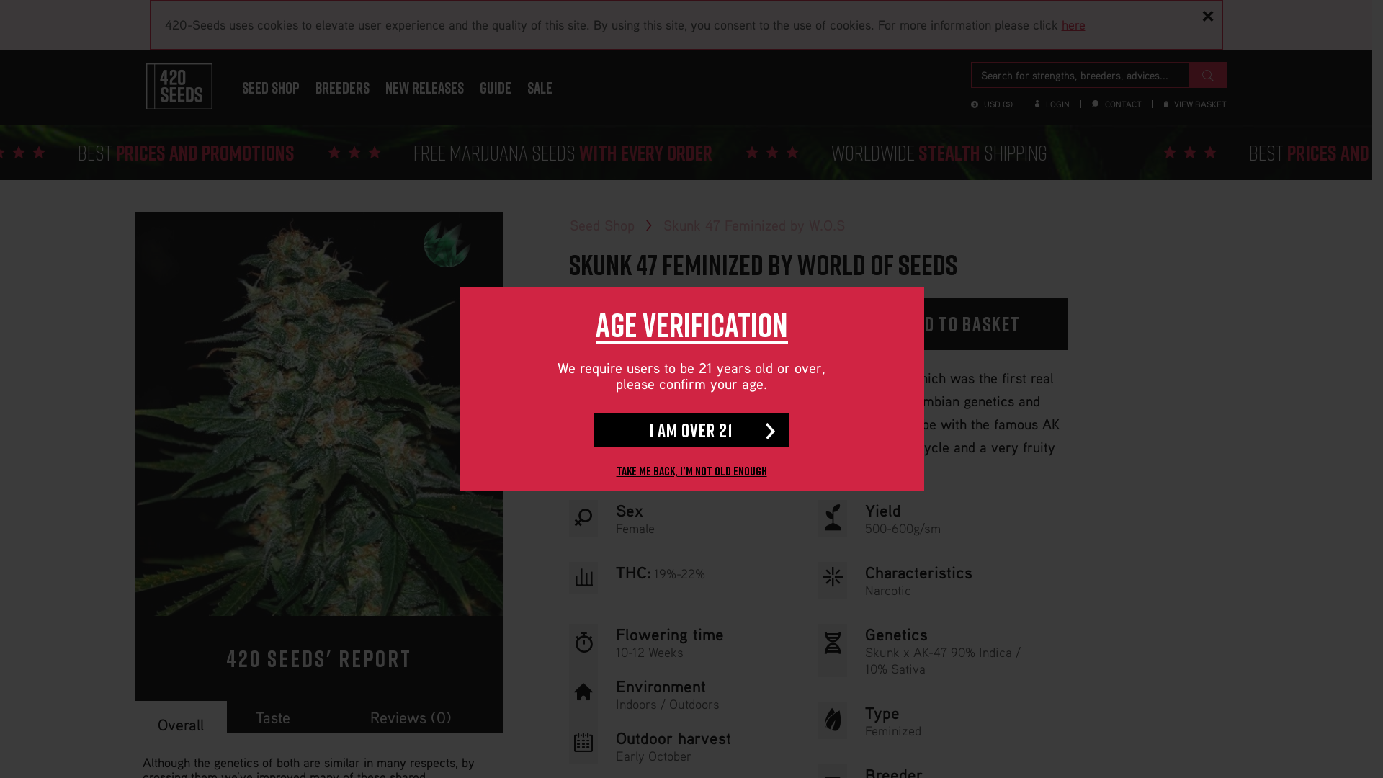 The height and width of the screenshot is (778, 1383). I want to click on Seed Shop, so click(601, 225).